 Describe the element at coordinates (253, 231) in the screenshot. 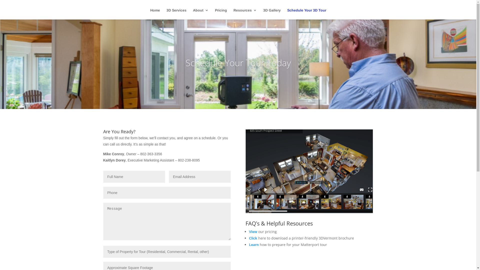

I see `View` at that location.